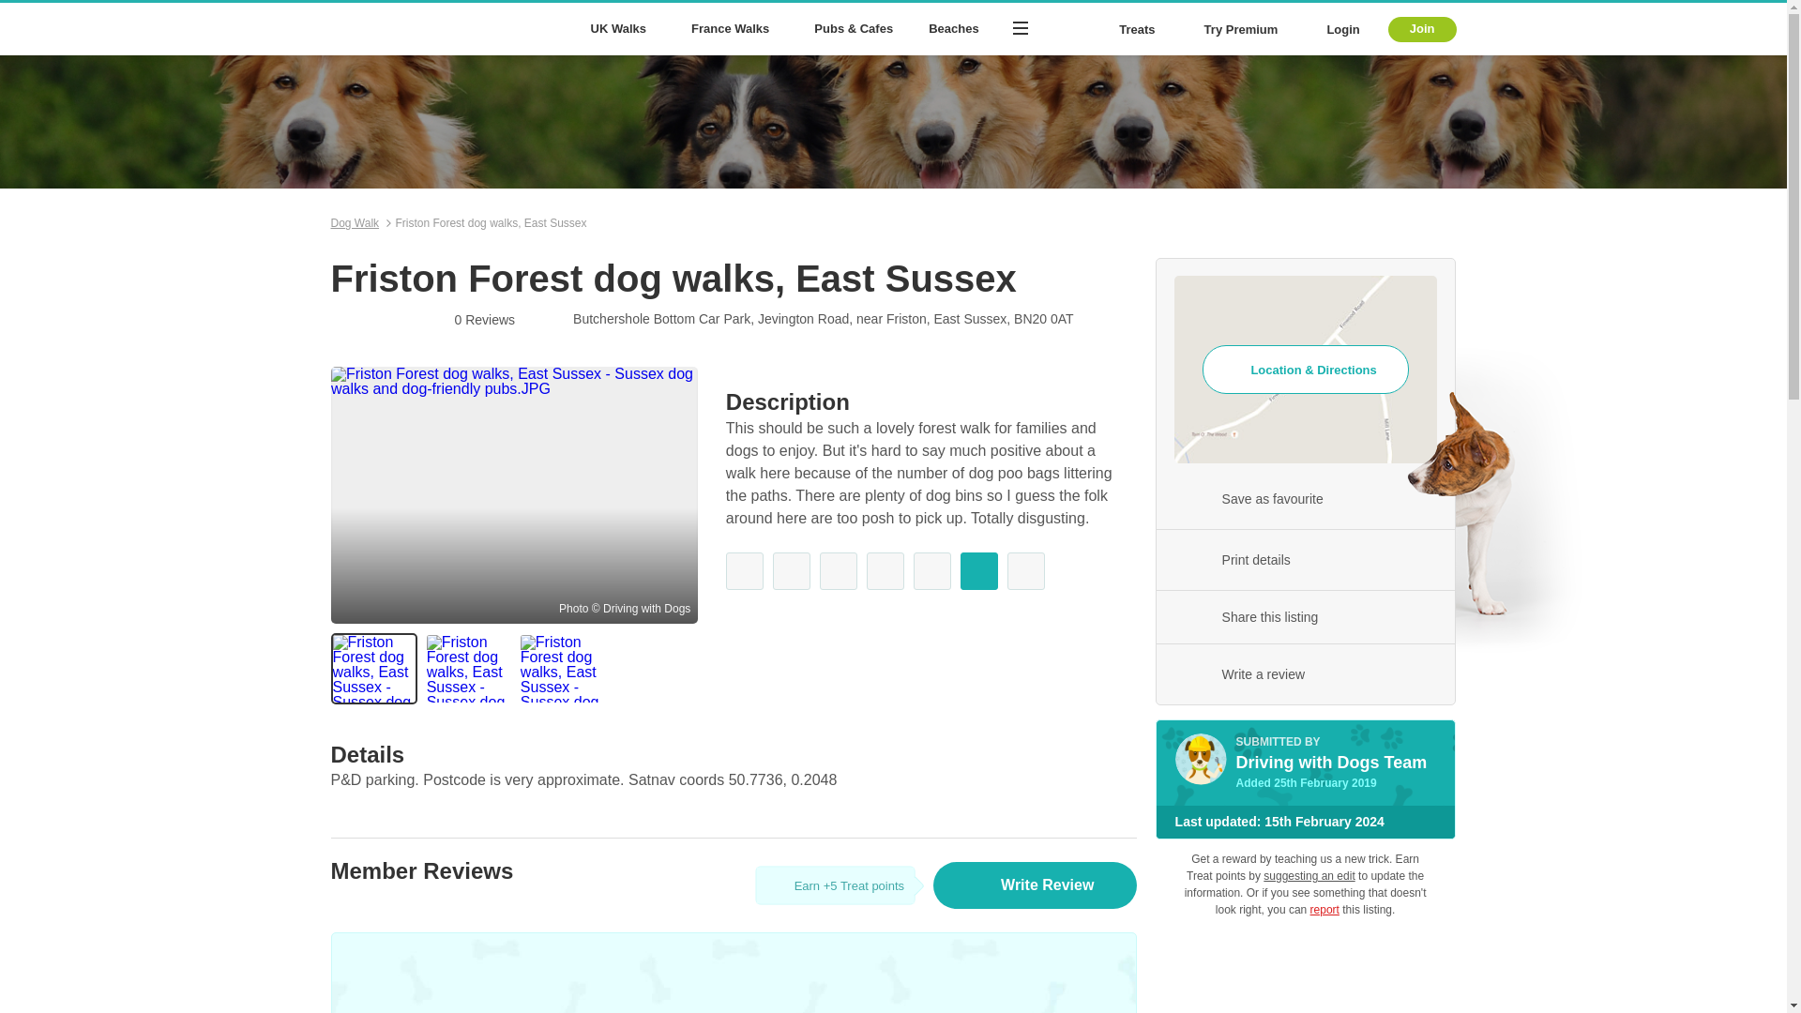  What do you see at coordinates (745, 570) in the screenshot?
I see `Disabled Access Not Available` at bounding box center [745, 570].